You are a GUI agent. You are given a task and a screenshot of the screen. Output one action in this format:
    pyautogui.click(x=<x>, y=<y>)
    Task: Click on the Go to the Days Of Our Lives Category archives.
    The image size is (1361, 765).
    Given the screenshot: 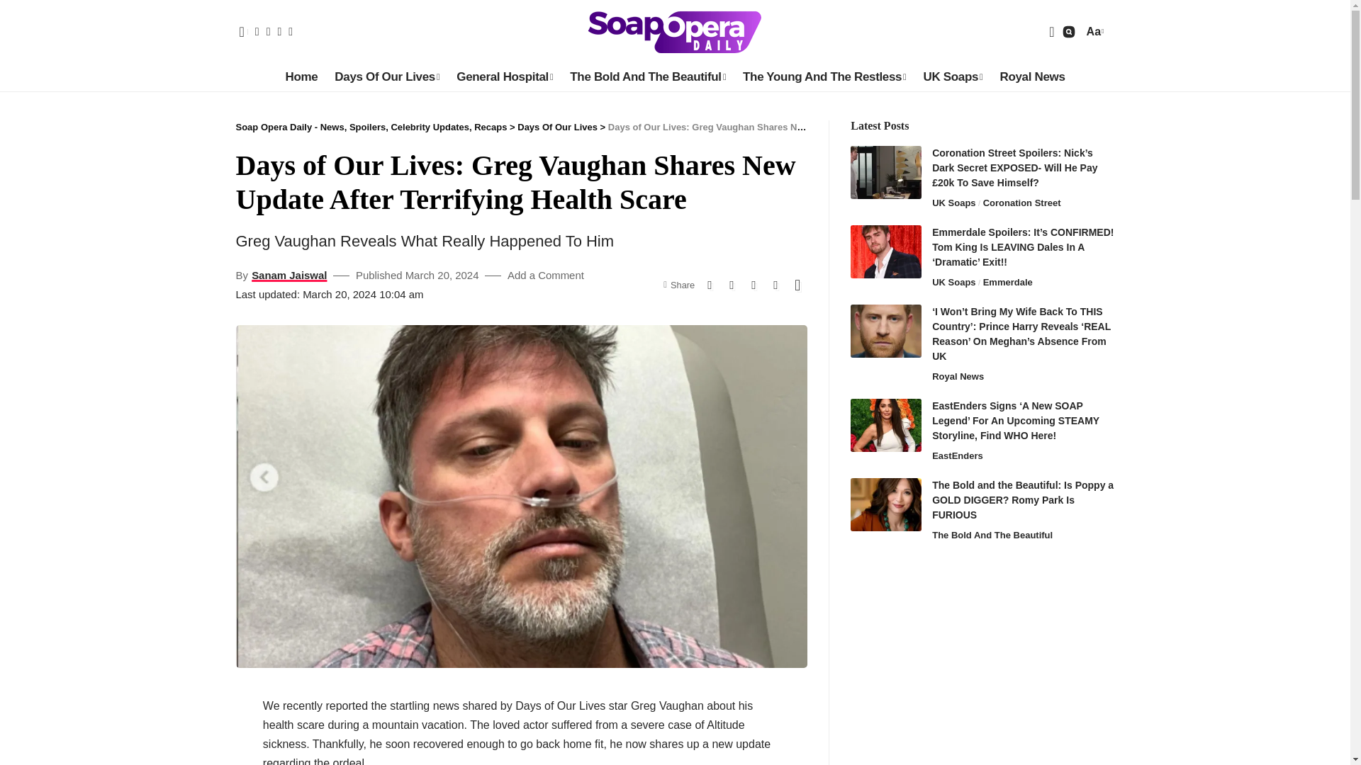 What is the action you would take?
    pyautogui.click(x=557, y=126)
    